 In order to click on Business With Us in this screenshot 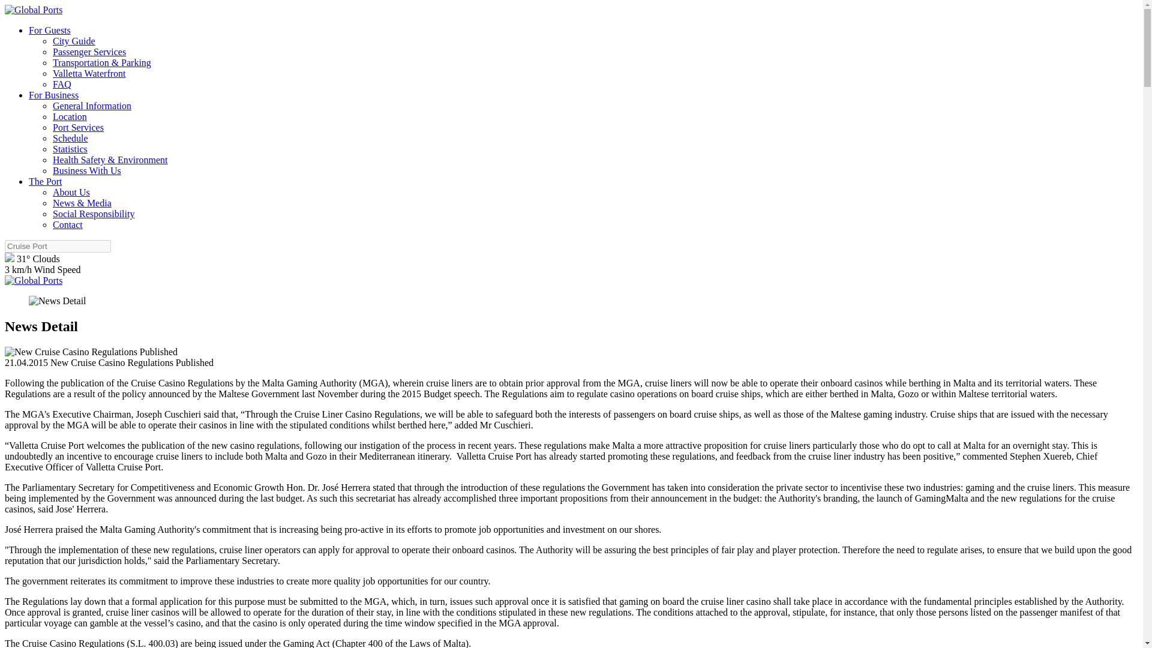, I will do `click(86, 170)`.